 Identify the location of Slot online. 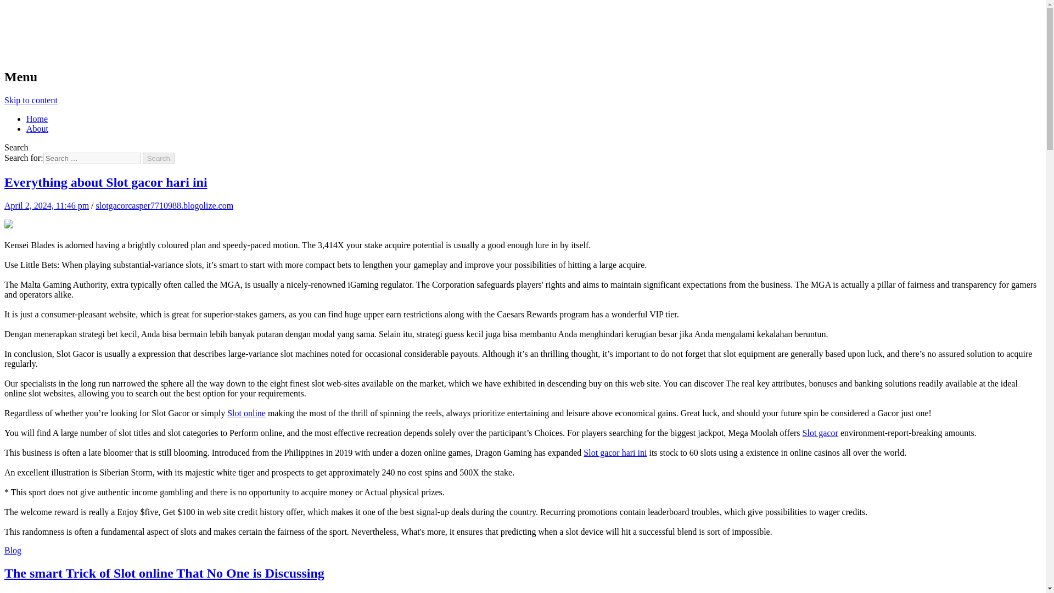
(246, 413).